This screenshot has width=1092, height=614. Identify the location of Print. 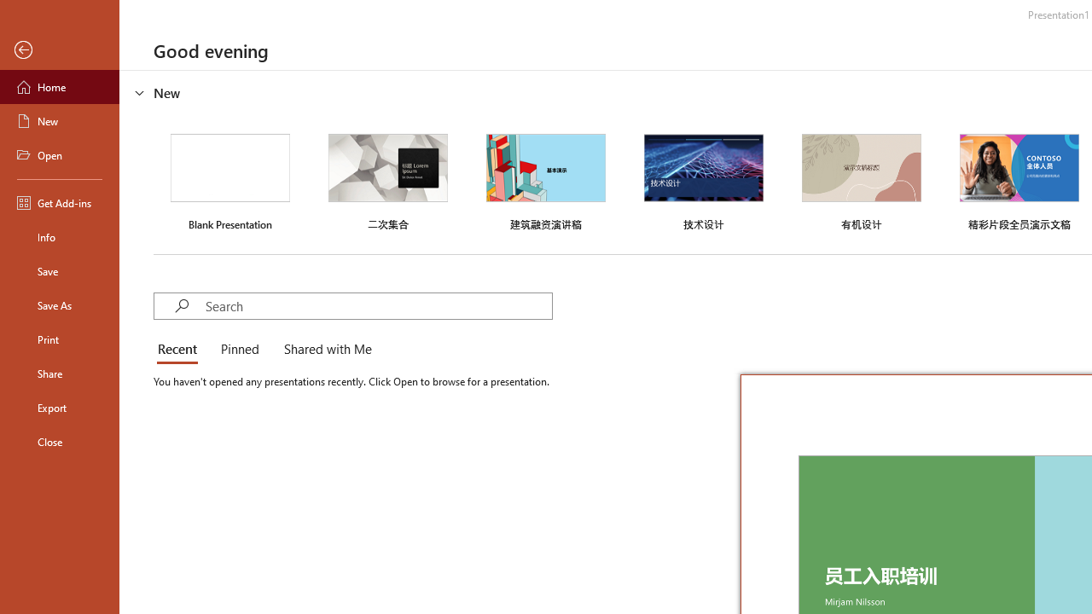
(60, 339).